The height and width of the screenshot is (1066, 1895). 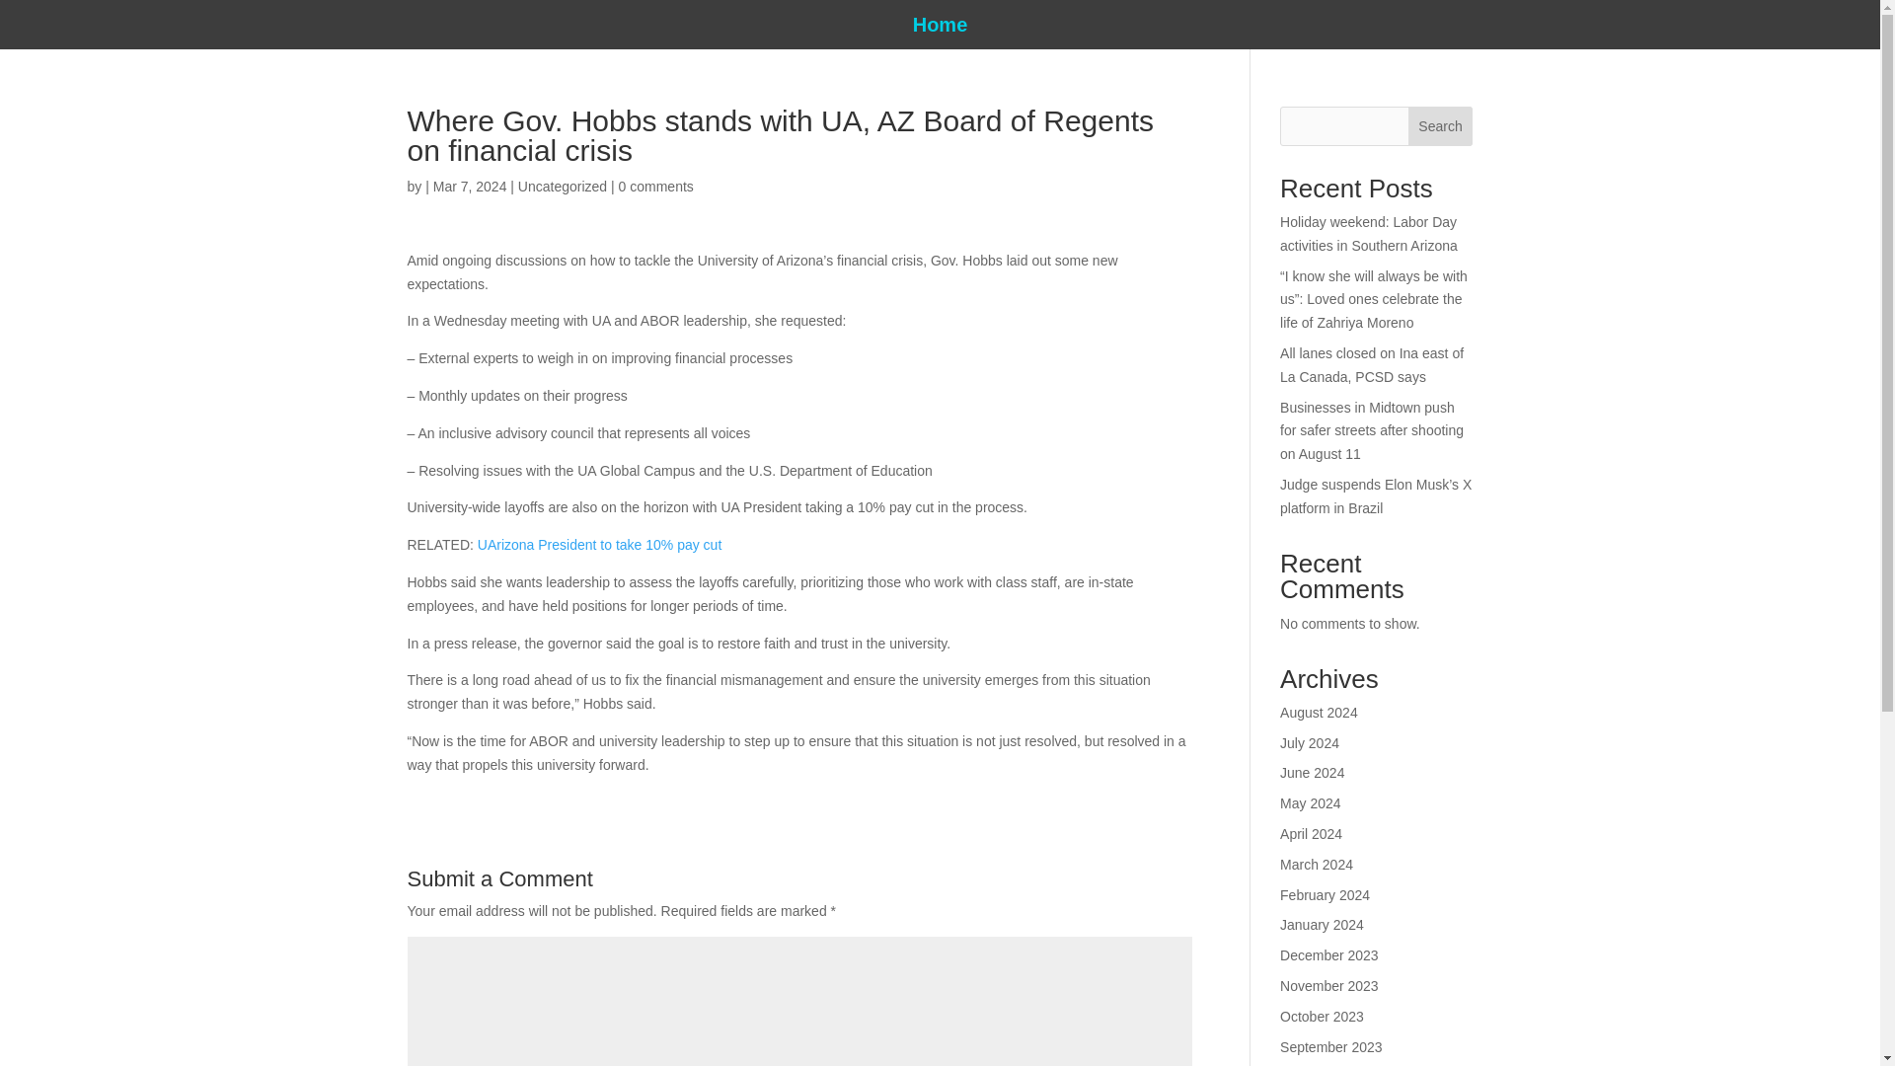 I want to click on All lanes closed on Ina east of La Canada, PCSD says, so click(x=1372, y=364).